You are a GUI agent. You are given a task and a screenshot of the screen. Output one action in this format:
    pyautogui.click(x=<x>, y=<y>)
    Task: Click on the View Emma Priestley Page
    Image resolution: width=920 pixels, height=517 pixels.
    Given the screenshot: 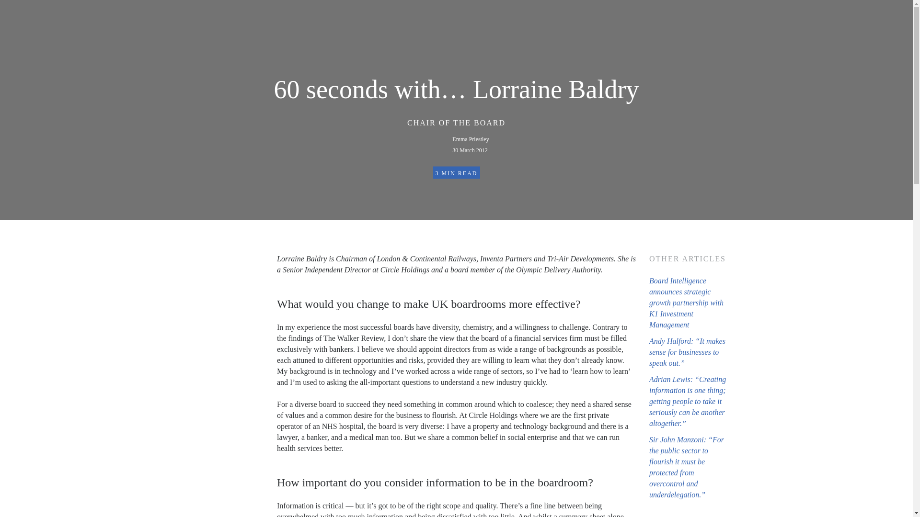 What is the action you would take?
    pyautogui.click(x=471, y=145)
    